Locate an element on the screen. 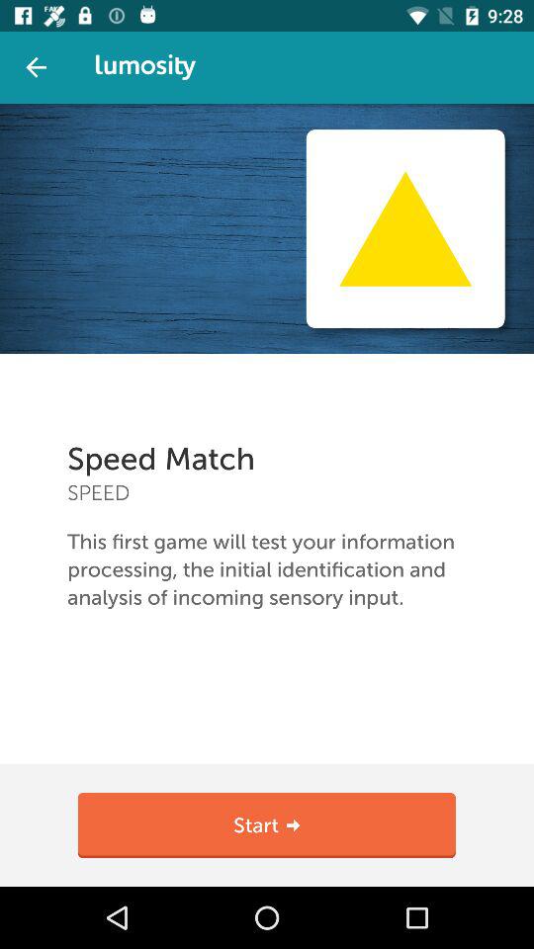  go back is located at coordinates (36, 67).